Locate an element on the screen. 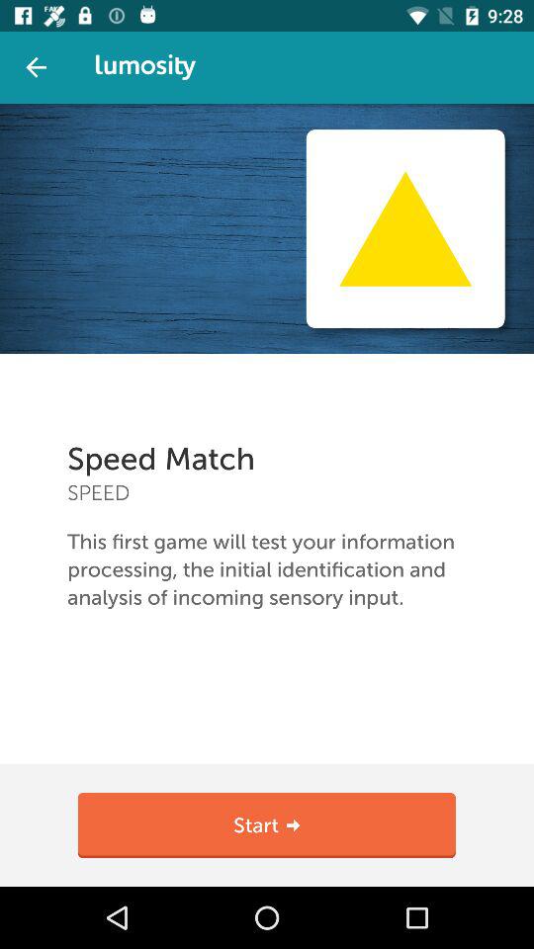  go back is located at coordinates (36, 67).